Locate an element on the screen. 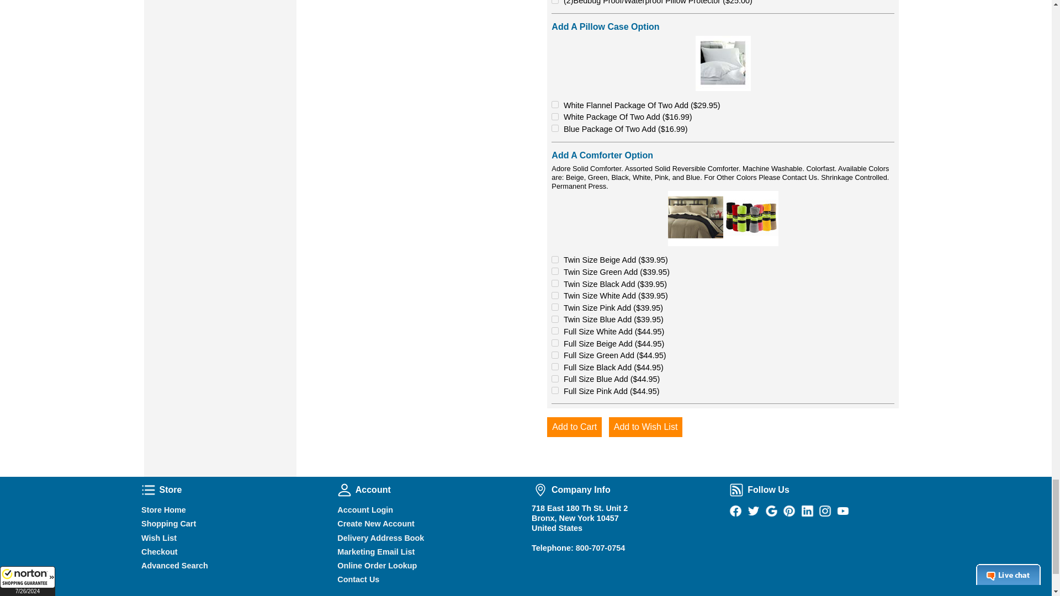  Add to Wish List is located at coordinates (645, 427).